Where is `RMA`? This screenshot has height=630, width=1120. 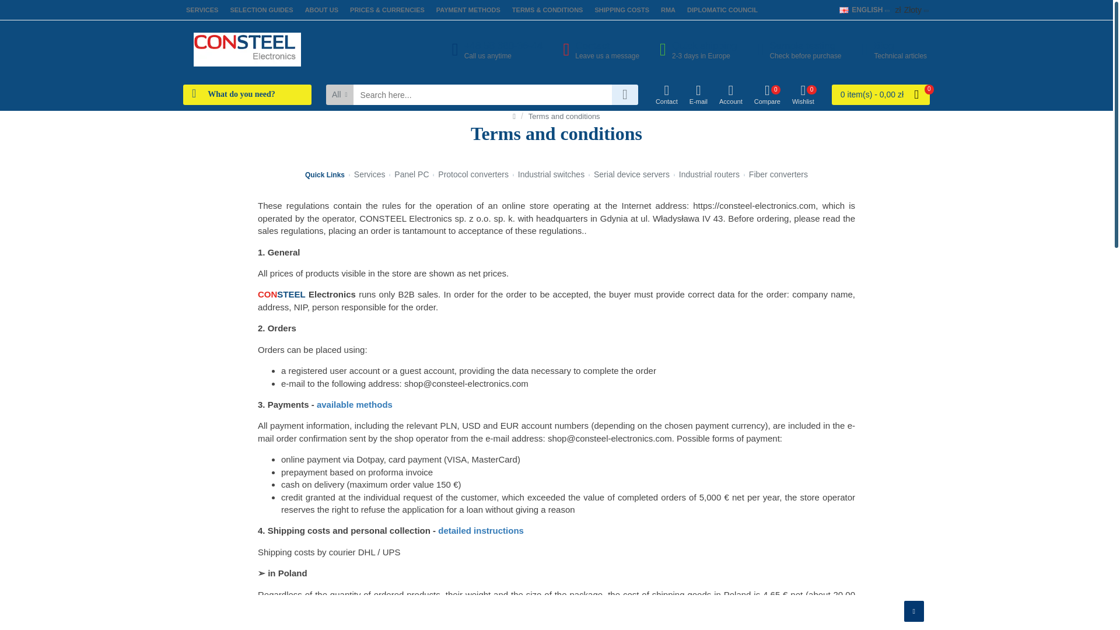
RMA is located at coordinates (860, 9).